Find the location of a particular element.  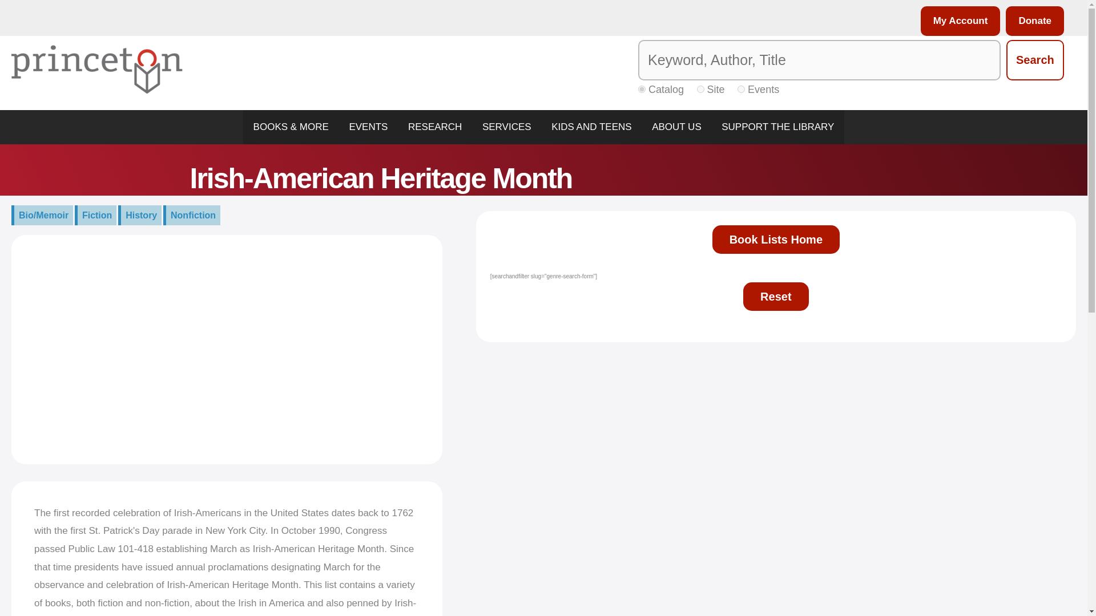

Fiction is located at coordinates (95, 216).